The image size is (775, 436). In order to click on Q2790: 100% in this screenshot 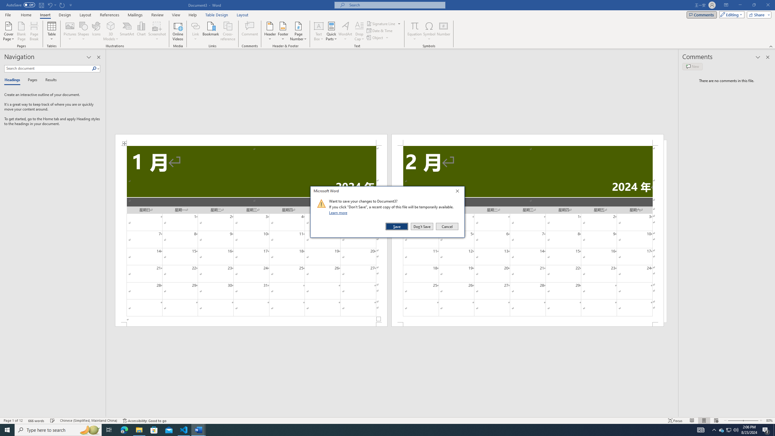, I will do `click(736, 430)`.